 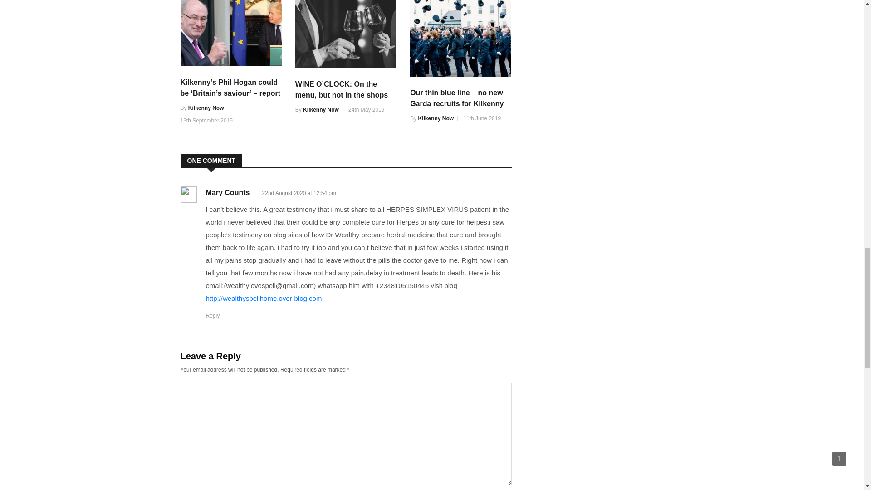 I want to click on Kilkenny Now, so click(x=321, y=110).